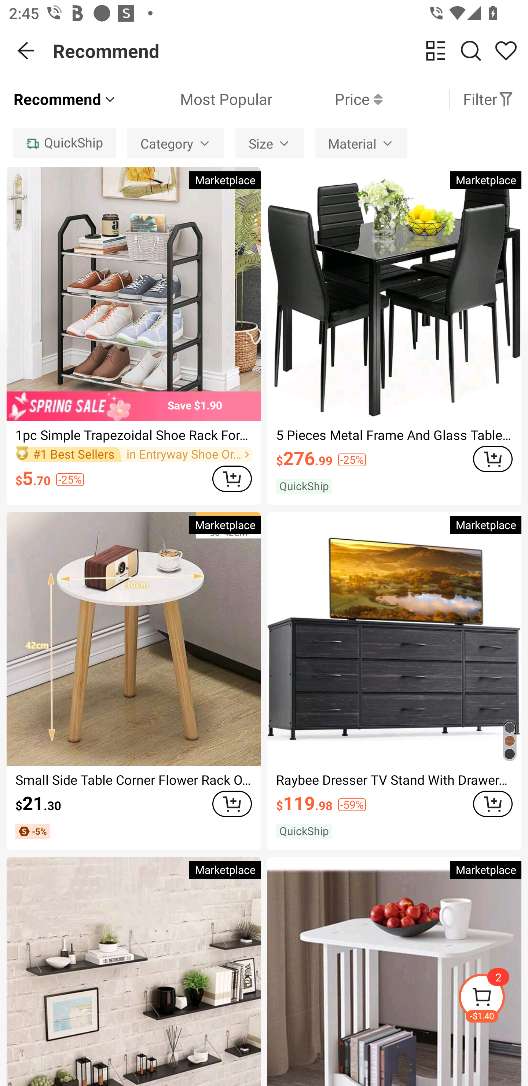  What do you see at coordinates (176, 143) in the screenshot?
I see `Category` at bounding box center [176, 143].